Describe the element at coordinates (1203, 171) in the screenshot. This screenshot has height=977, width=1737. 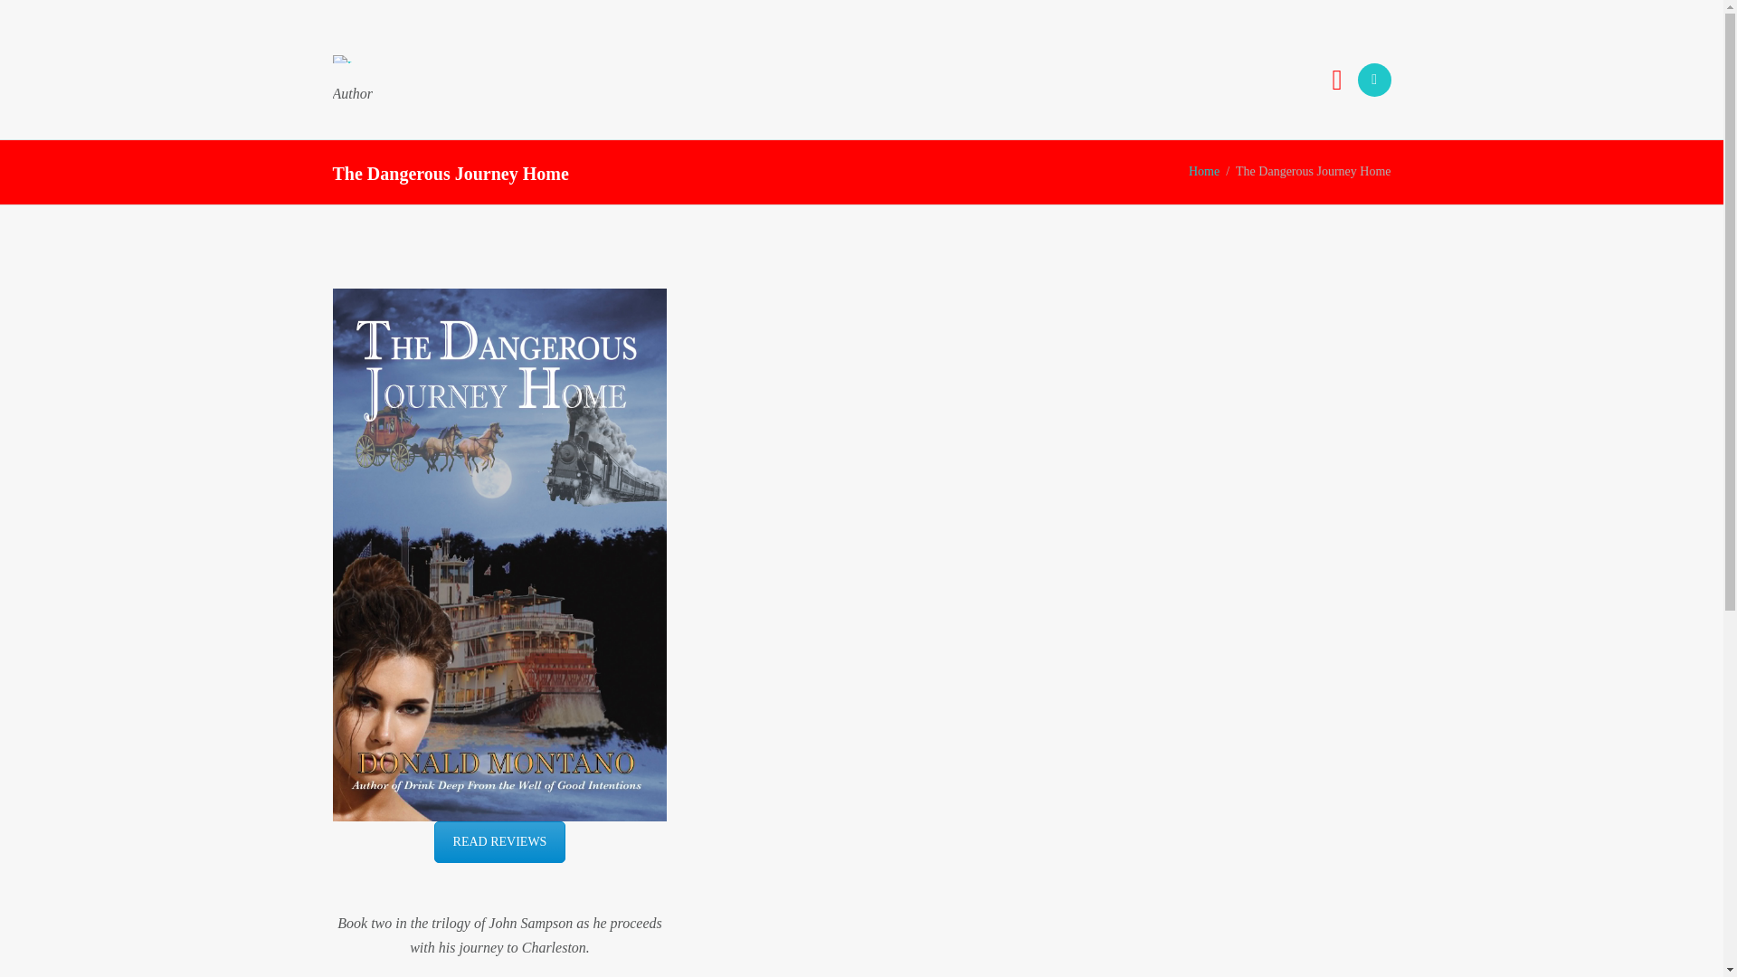
I see `Home` at that location.